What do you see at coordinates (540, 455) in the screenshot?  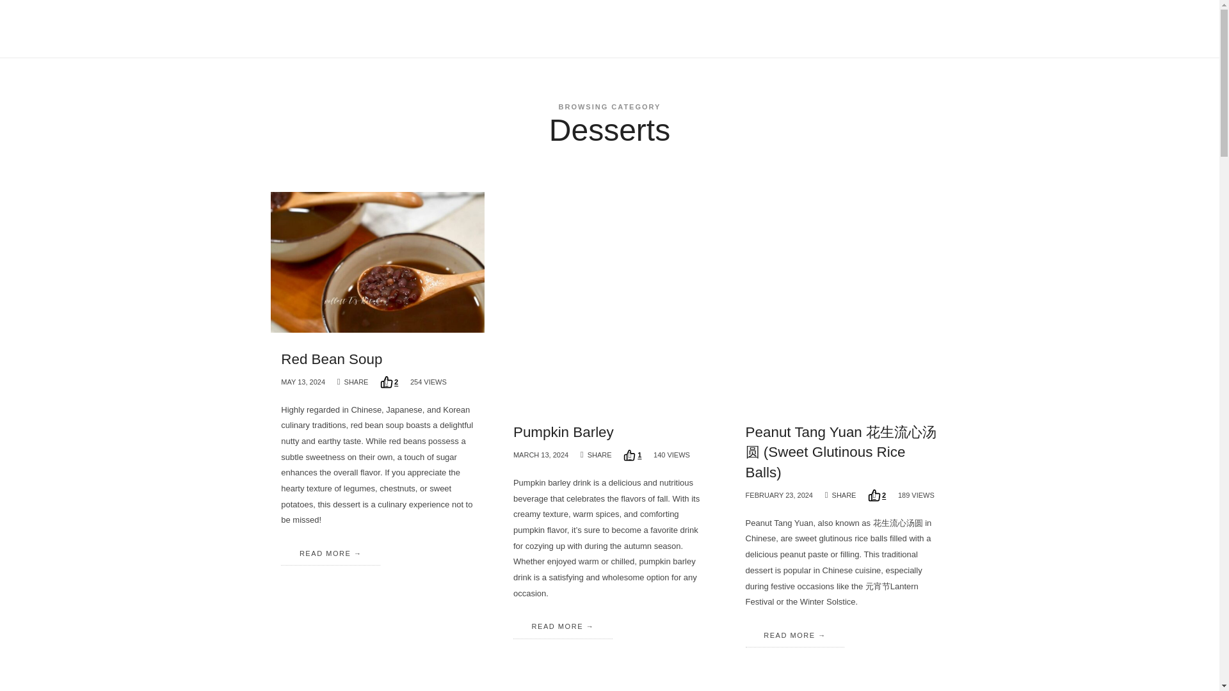 I see `MARCH 13, 2024` at bounding box center [540, 455].